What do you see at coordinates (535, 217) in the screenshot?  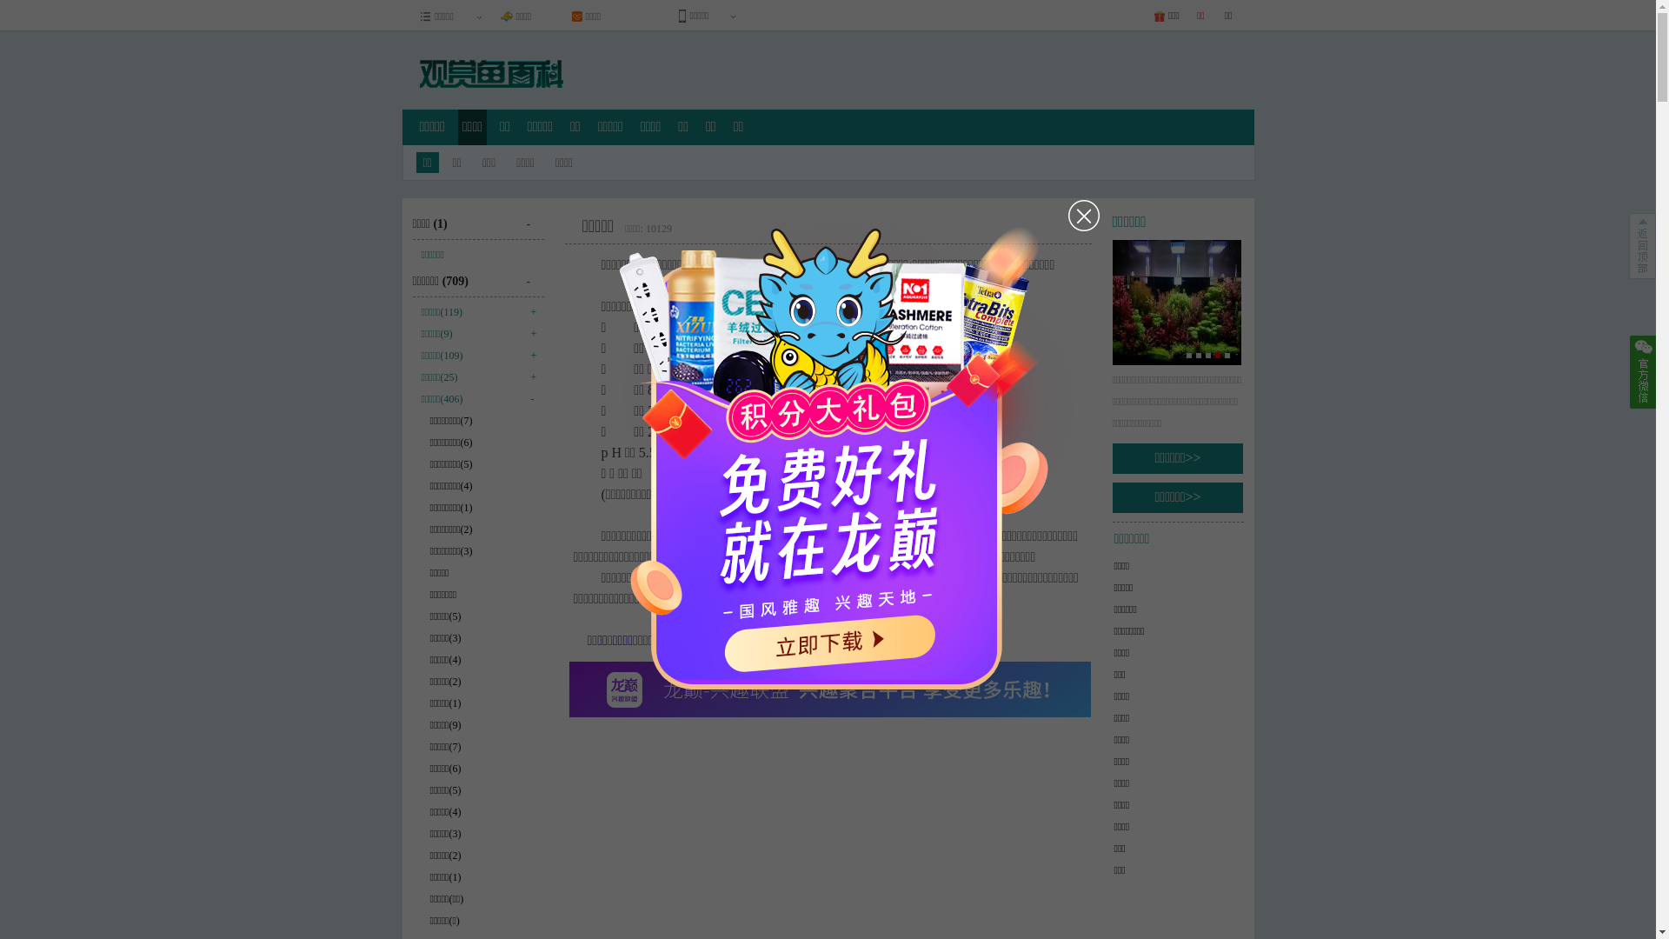 I see `-` at bounding box center [535, 217].